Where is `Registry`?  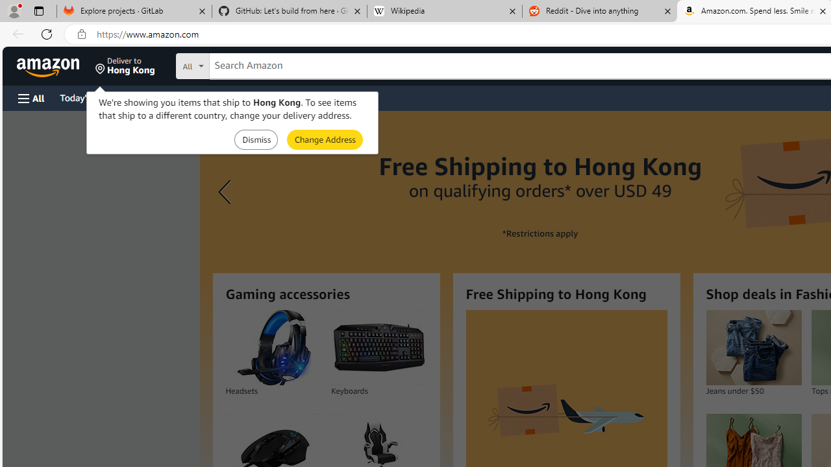 Registry is located at coordinates (234, 97).